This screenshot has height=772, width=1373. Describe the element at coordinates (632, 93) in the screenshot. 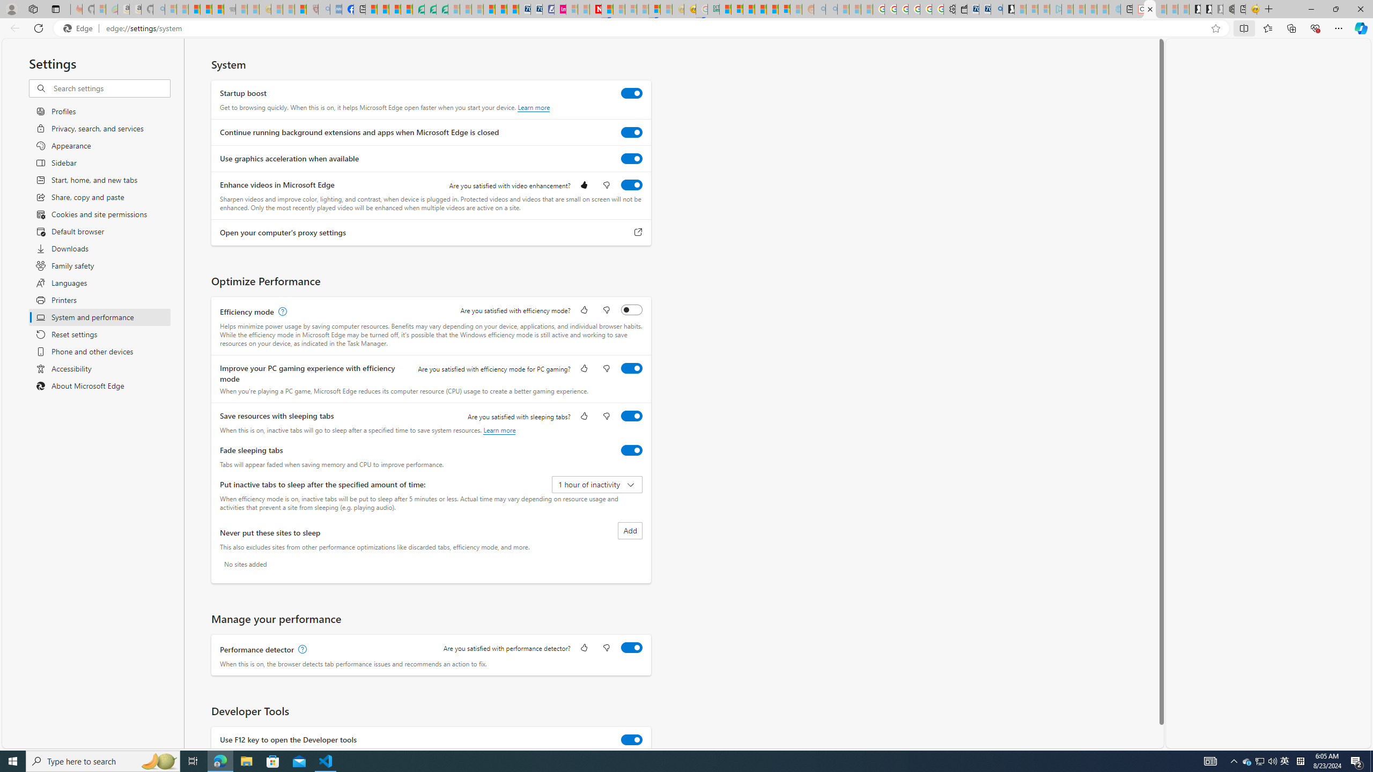

I see `Startup boost` at that location.